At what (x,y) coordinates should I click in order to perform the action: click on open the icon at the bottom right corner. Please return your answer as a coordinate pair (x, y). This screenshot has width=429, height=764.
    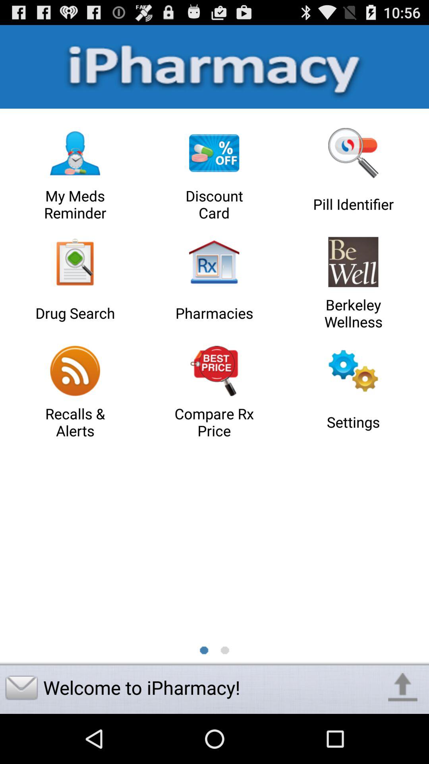
    Looking at the image, I should click on (403, 688).